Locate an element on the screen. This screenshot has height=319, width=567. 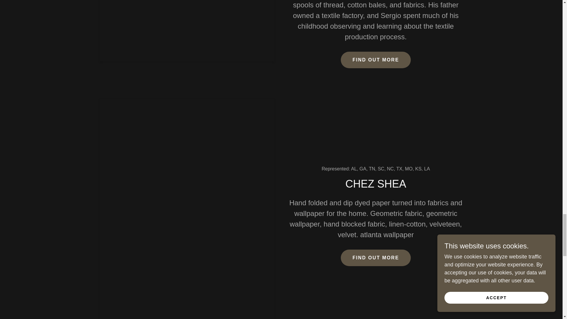
FIND OUT MORE is located at coordinates (376, 60).